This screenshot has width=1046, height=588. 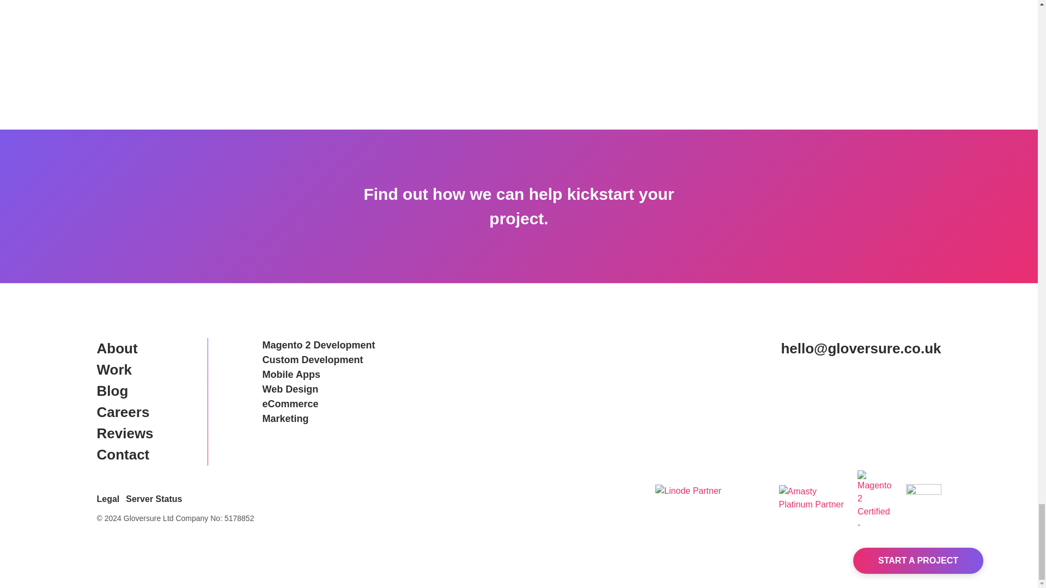 What do you see at coordinates (125, 433) in the screenshot?
I see `Reviews` at bounding box center [125, 433].